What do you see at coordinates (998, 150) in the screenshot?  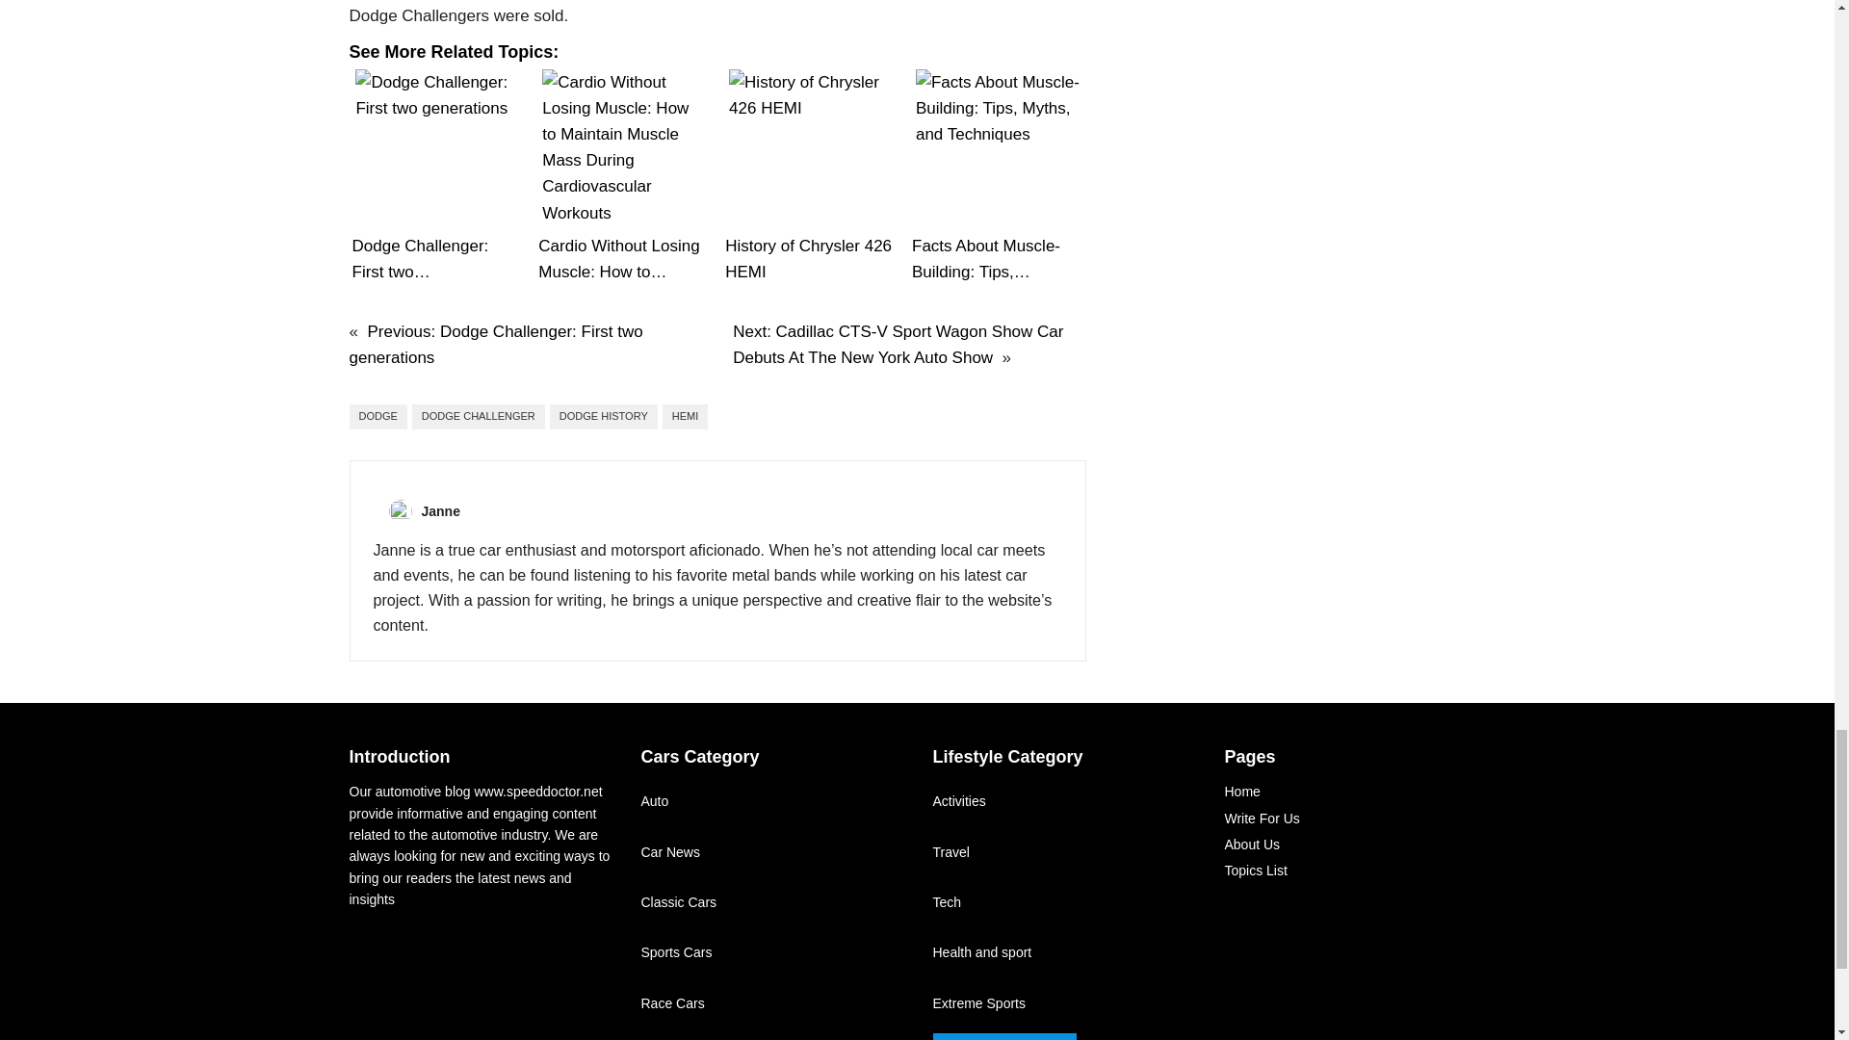 I see `Facts About Muscle-Building: Tips, Myths, and Techniques` at bounding box center [998, 150].